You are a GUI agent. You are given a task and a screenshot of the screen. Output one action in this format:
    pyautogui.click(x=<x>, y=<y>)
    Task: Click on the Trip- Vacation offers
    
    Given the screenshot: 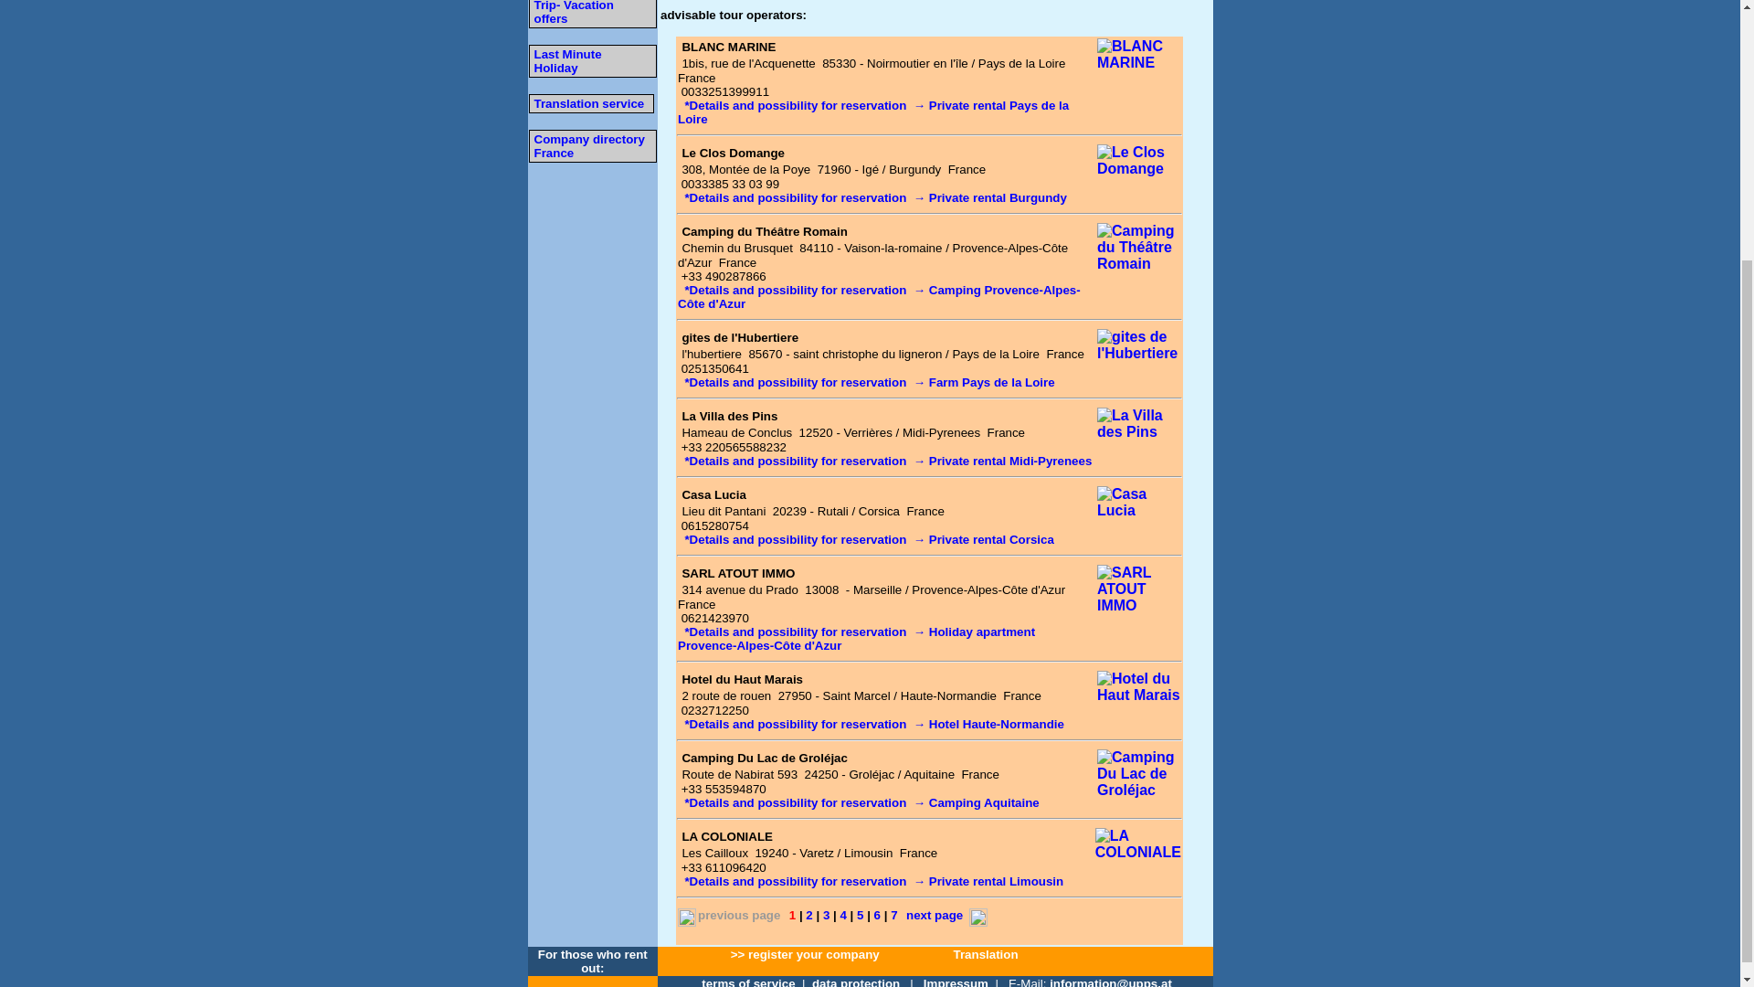 What is the action you would take?
    pyautogui.click(x=572, y=13)
    